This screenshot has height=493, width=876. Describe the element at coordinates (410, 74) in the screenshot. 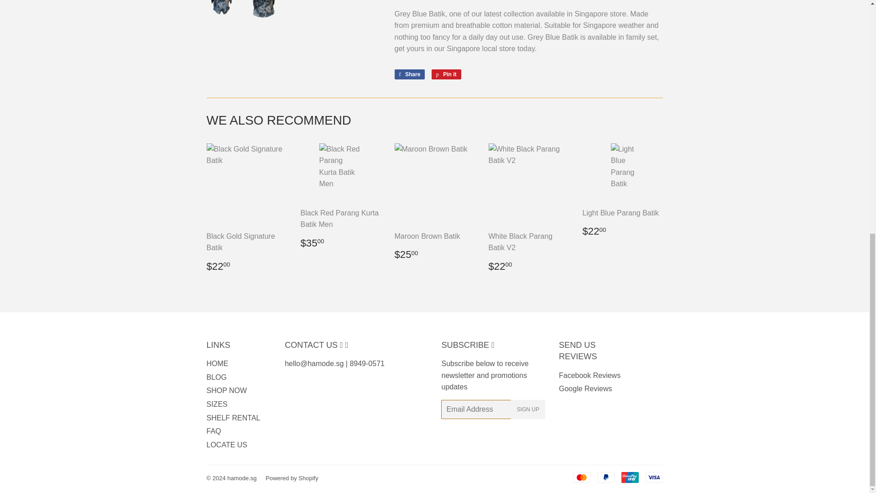

I see `Pin on Pinterest` at that location.